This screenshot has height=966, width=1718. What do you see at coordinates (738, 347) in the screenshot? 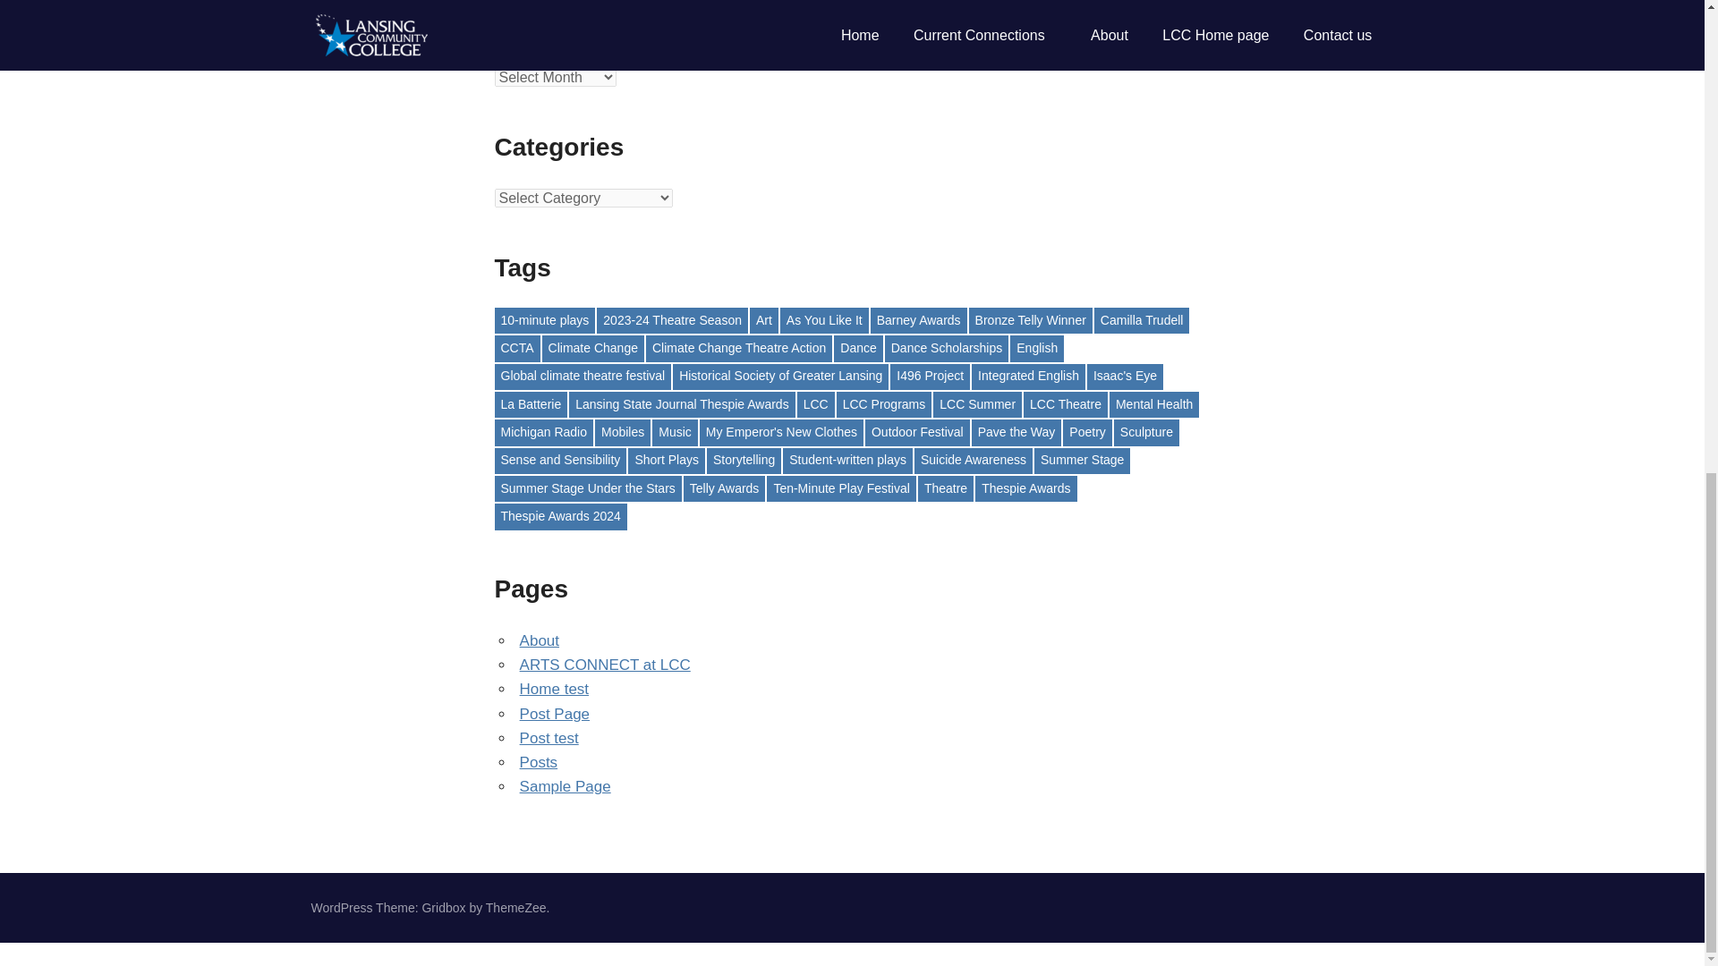
I see `Climate Change Theatre Action` at bounding box center [738, 347].